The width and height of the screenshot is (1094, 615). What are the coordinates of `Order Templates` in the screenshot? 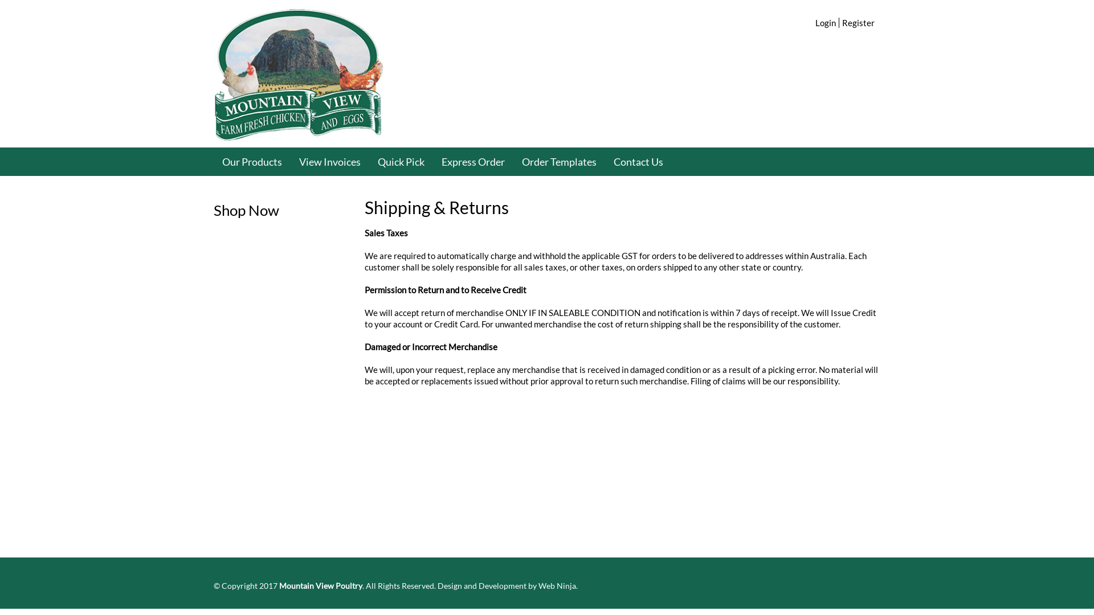 It's located at (560, 162).